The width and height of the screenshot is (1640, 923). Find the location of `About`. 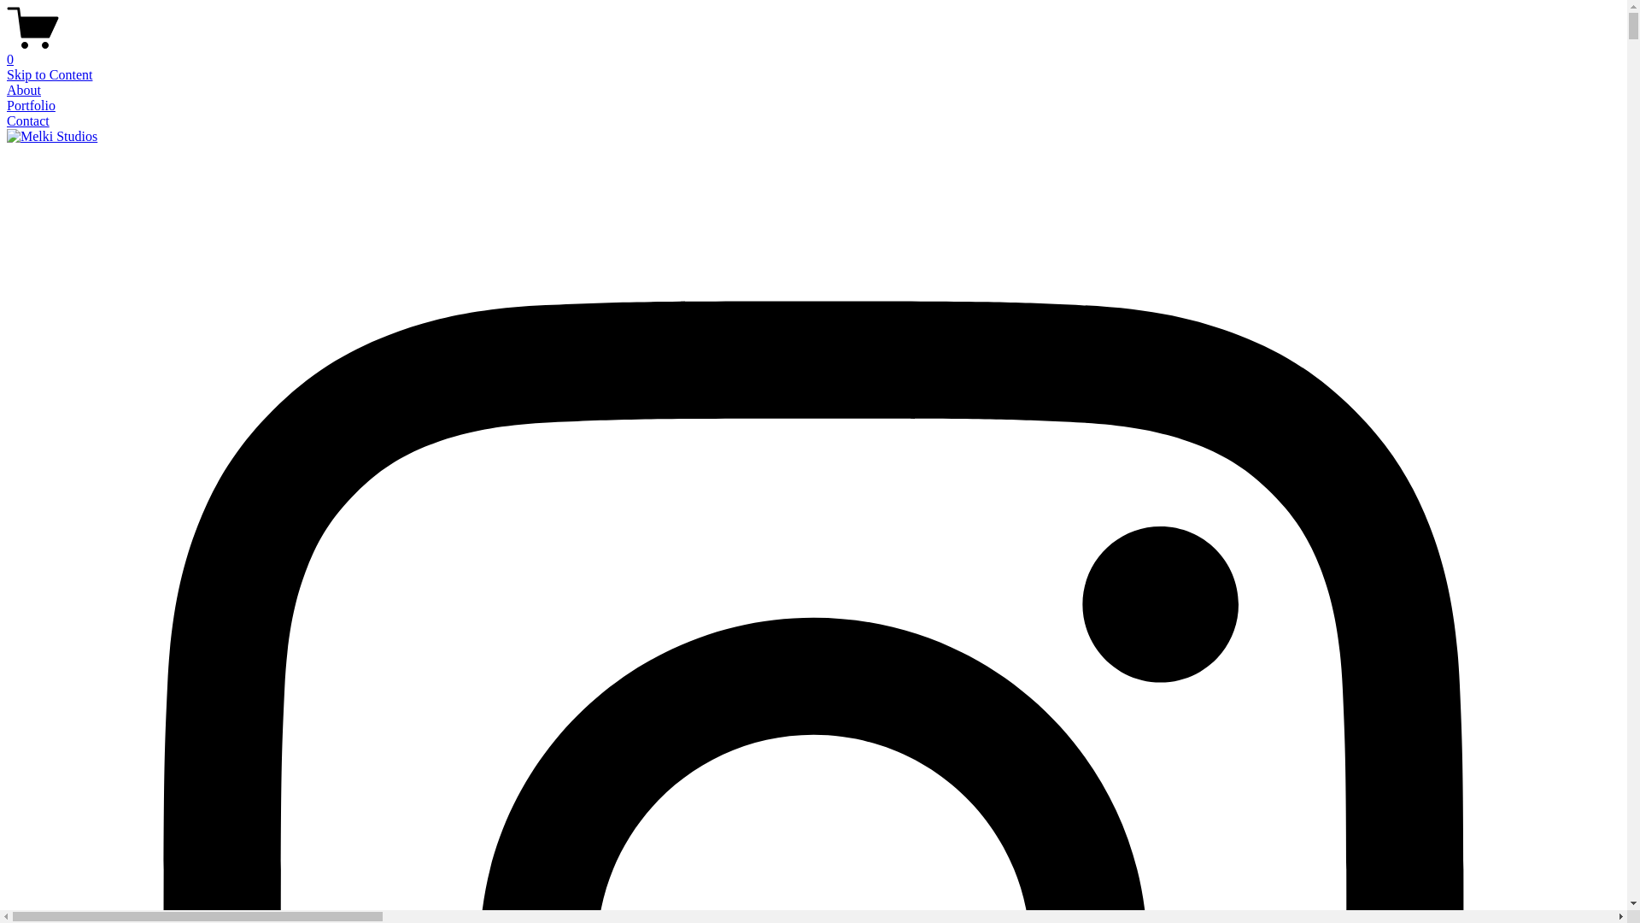

About is located at coordinates (24, 91).